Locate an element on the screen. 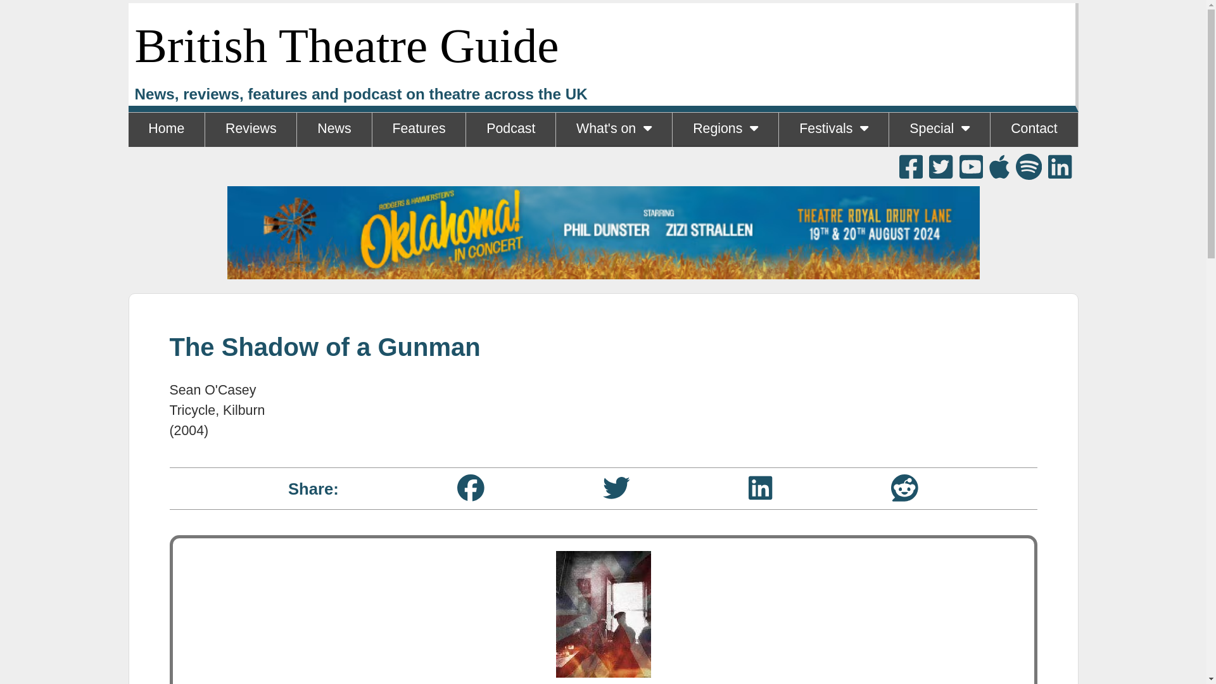 Image resolution: width=1216 pixels, height=684 pixels. Facebook is located at coordinates (470, 488).